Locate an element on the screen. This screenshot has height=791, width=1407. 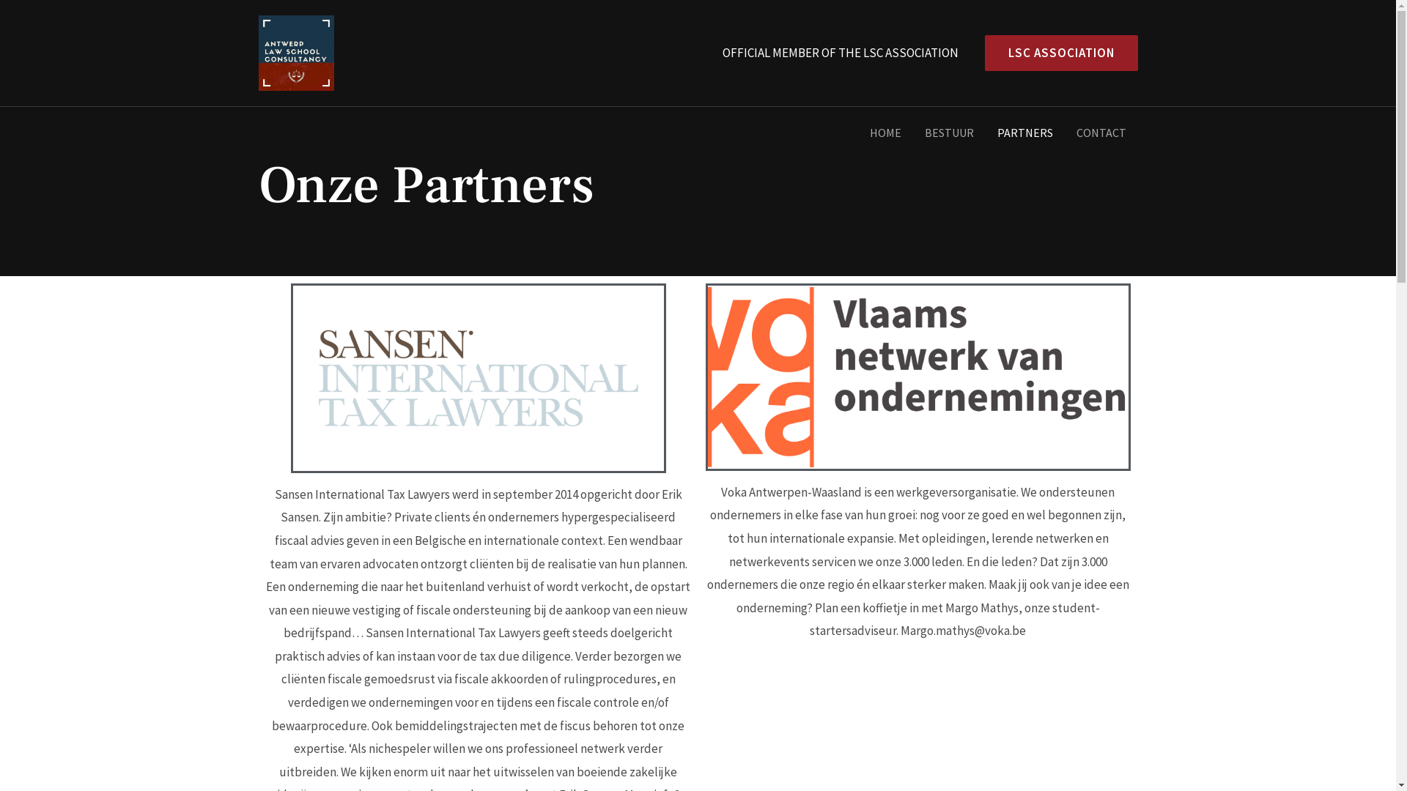
PARTNERS is located at coordinates (1024, 133).